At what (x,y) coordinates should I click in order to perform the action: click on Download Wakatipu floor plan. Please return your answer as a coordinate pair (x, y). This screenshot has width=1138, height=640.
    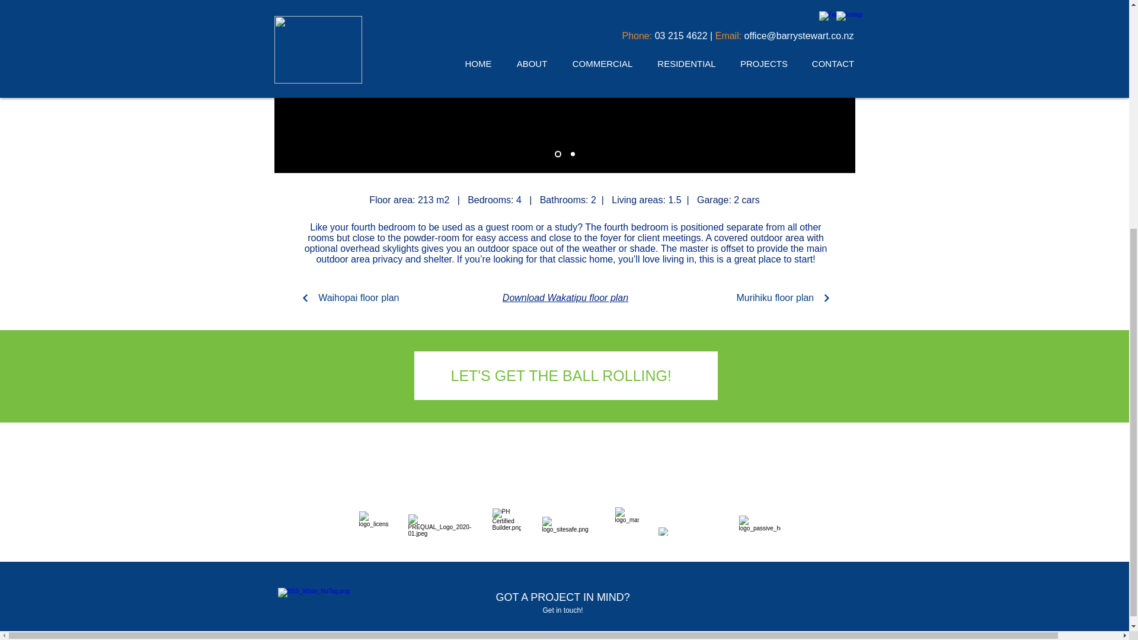
    Looking at the image, I should click on (565, 297).